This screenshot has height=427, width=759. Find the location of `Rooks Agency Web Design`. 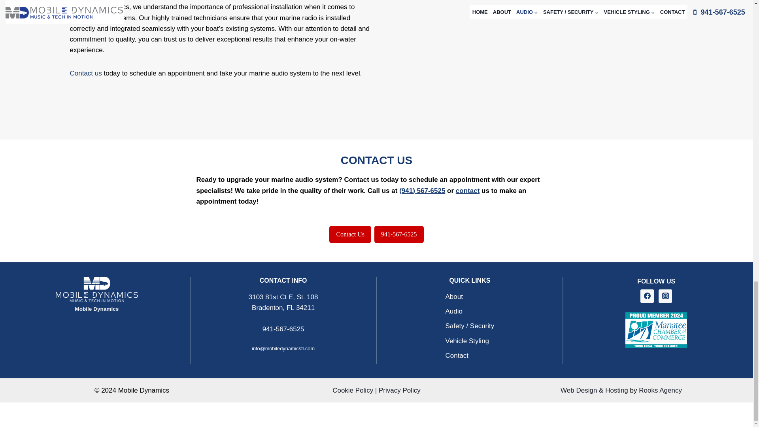

Rooks Agency Web Design is located at coordinates (660, 390).